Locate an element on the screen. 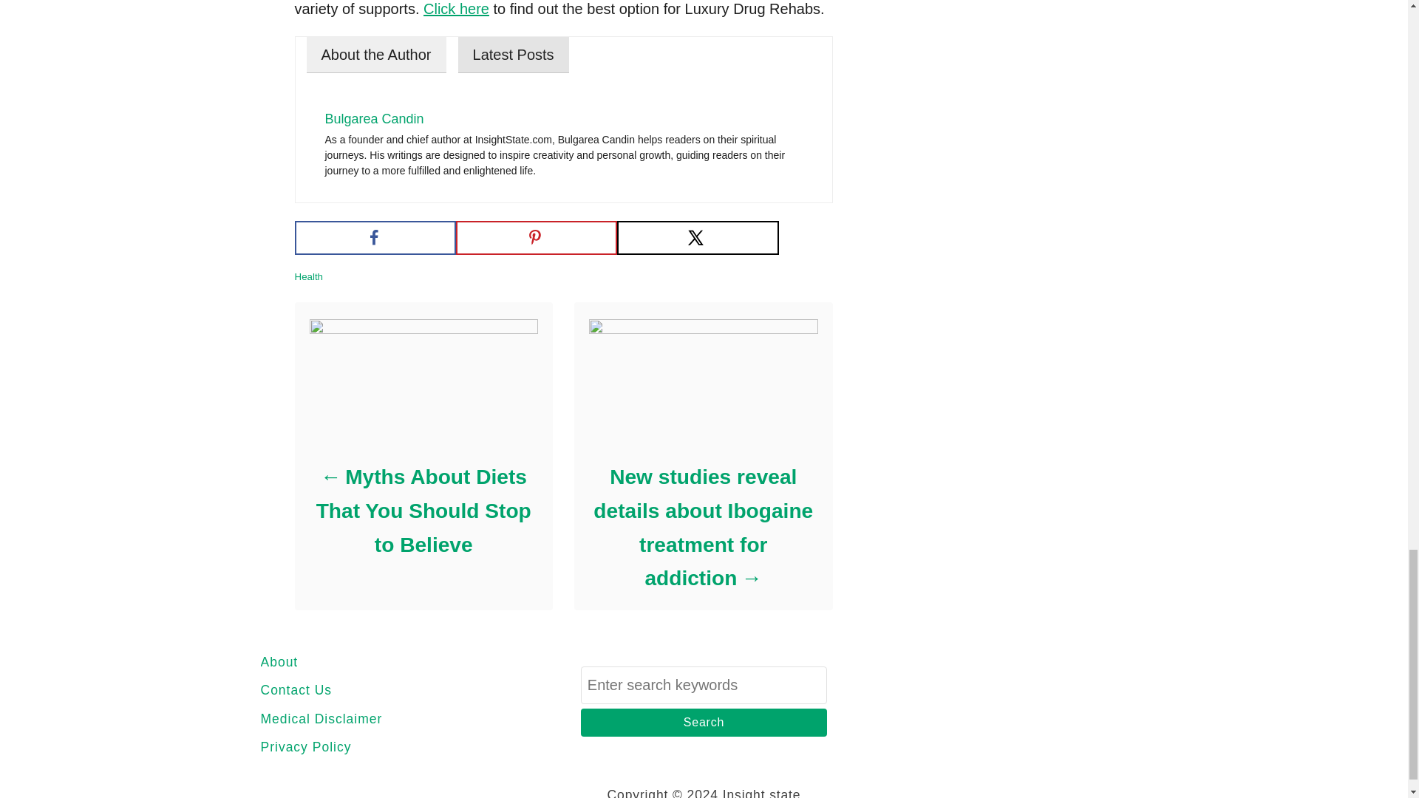  Search for: is located at coordinates (704, 684).